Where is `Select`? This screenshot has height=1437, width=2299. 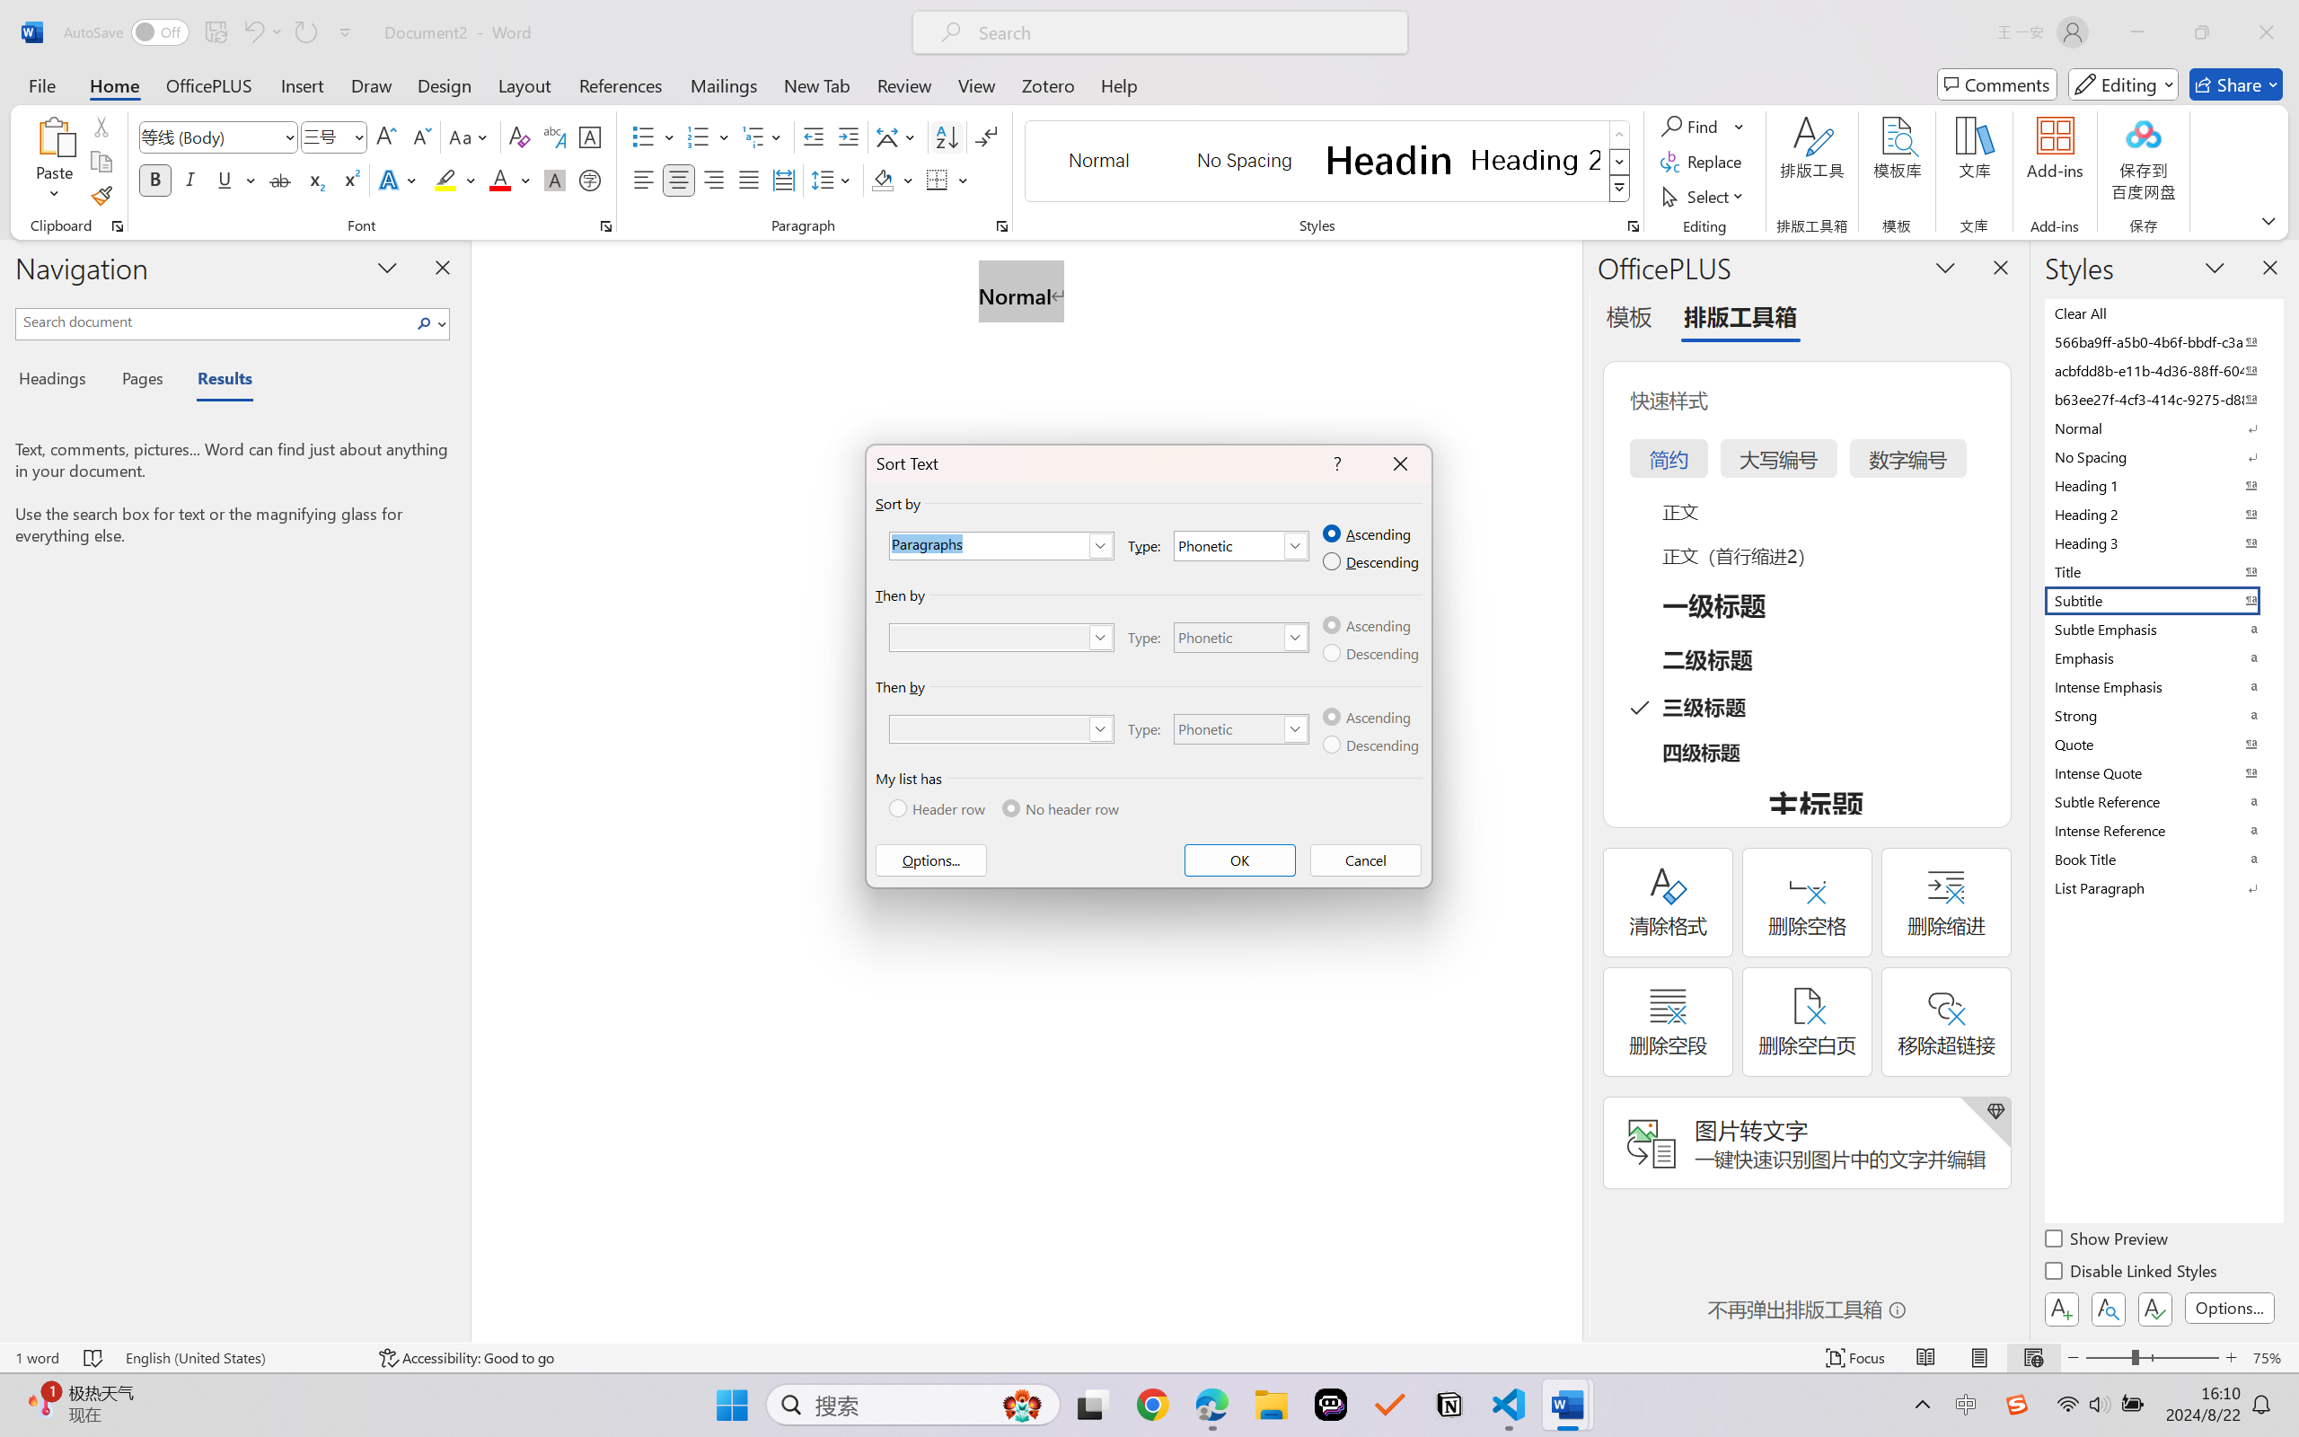 Select is located at coordinates (1705, 196).